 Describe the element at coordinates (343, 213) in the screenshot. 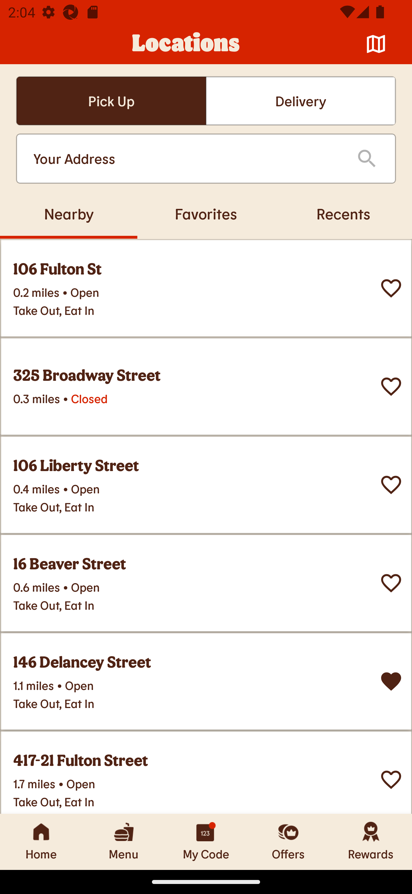

I see `Recents` at that location.